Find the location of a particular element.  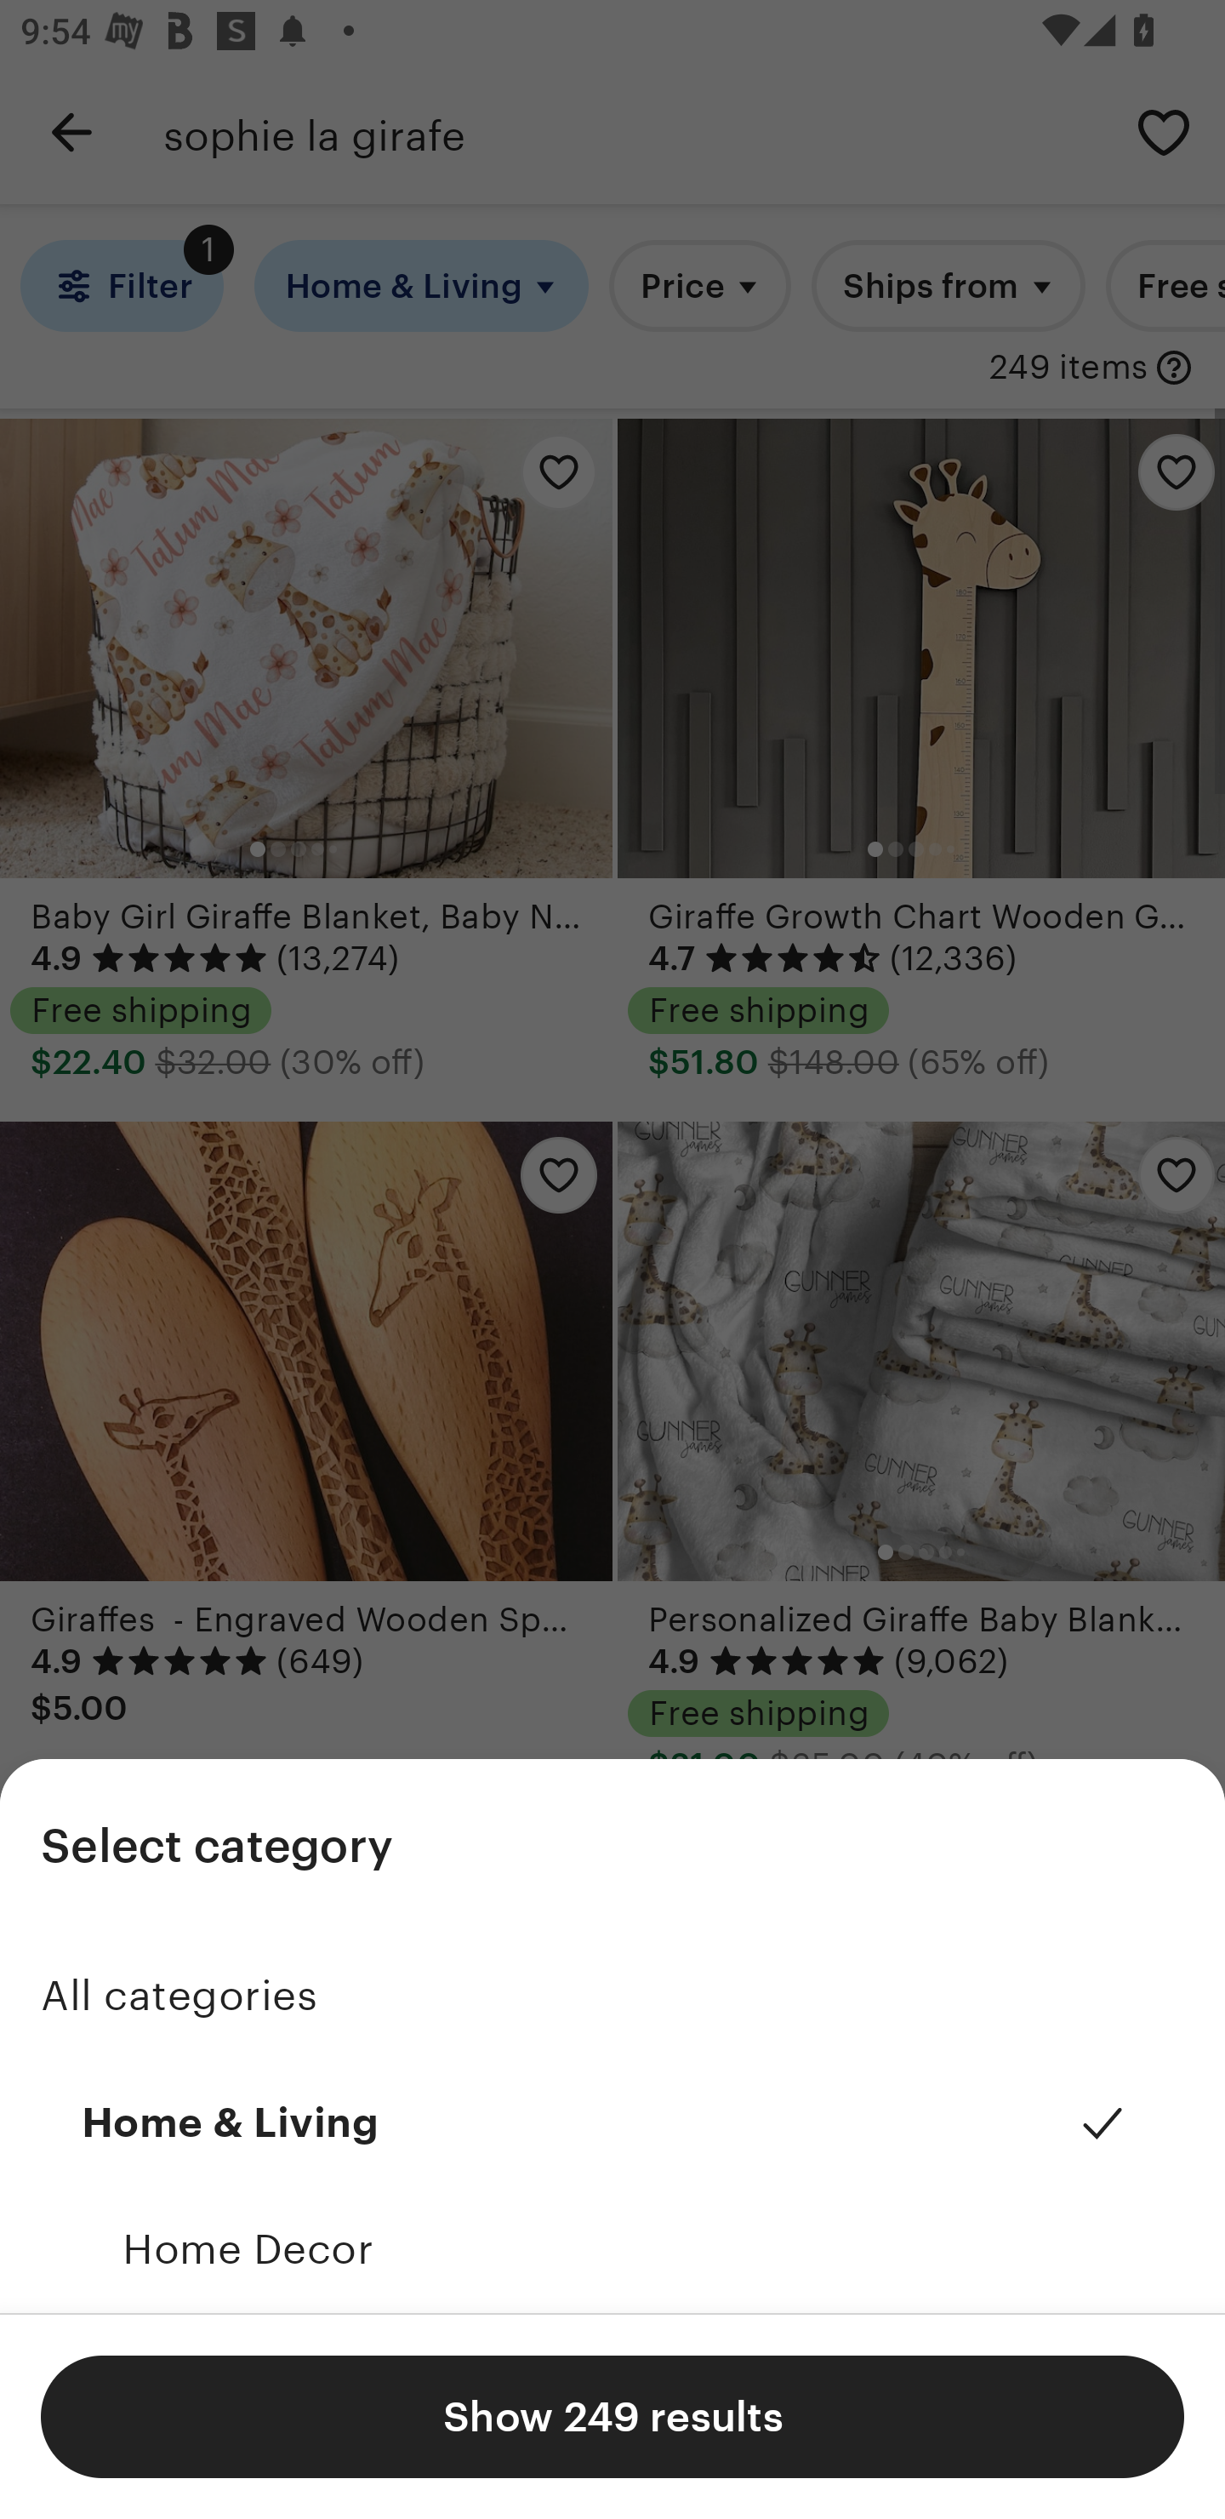

Show 249 results is located at coordinates (612, 2417).